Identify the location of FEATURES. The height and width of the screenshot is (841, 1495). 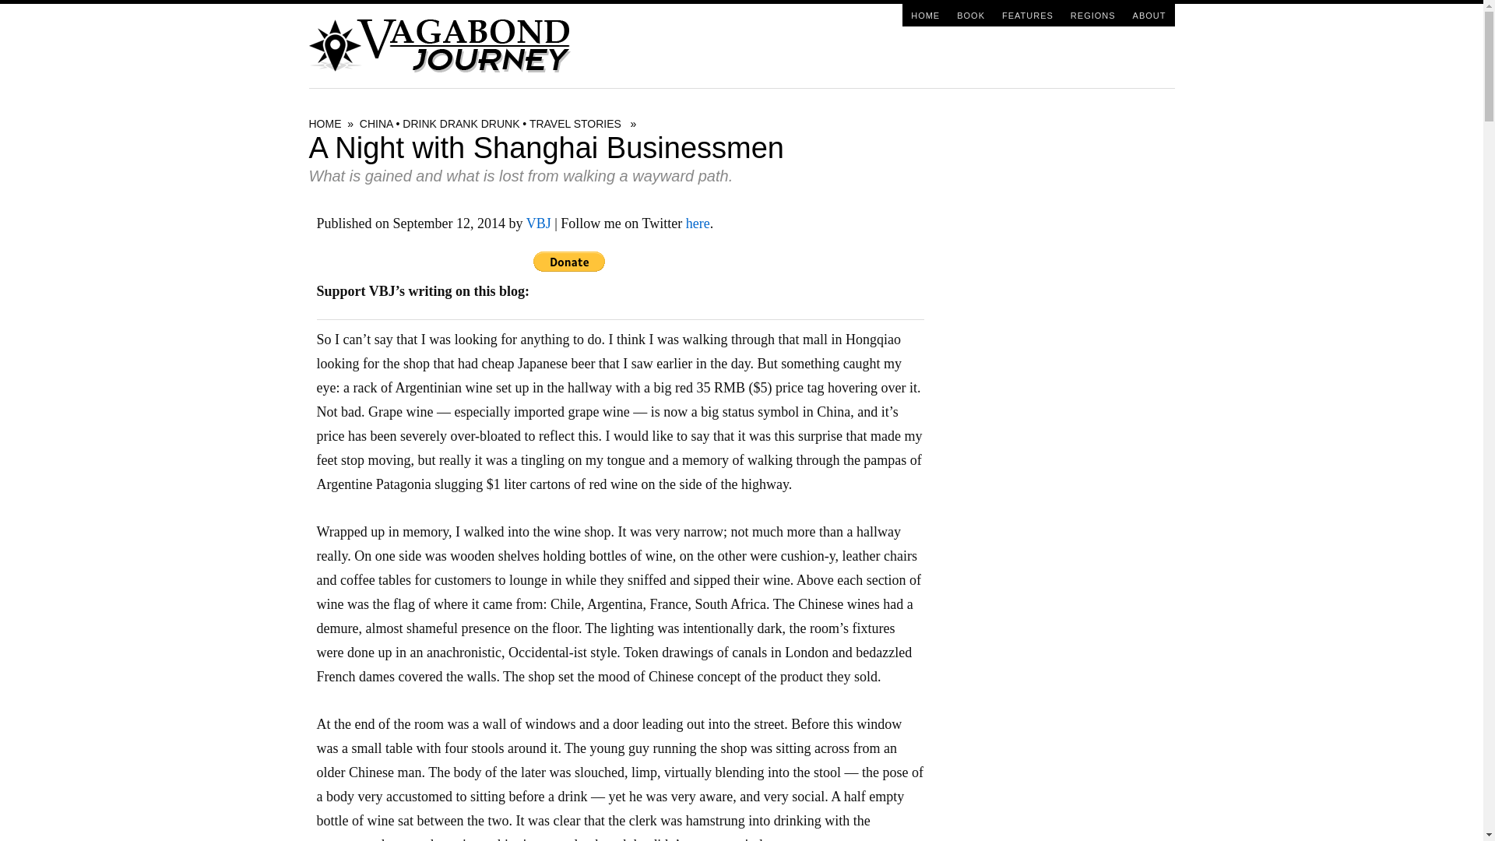
(1028, 15).